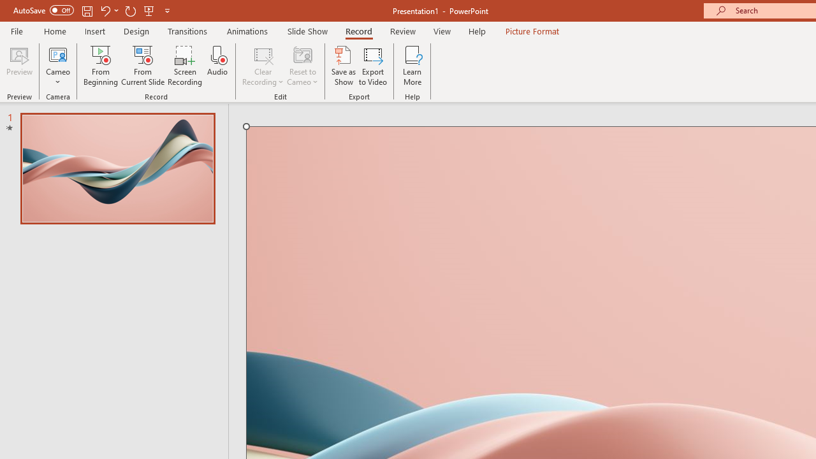 The image size is (816, 459). What do you see at coordinates (442, 31) in the screenshot?
I see `View` at bounding box center [442, 31].